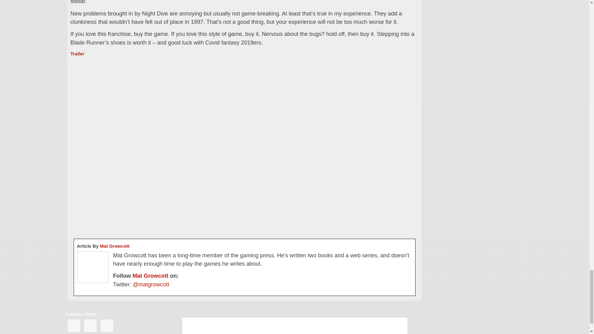 The width and height of the screenshot is (594, 334). What do you see at coordinates (74, 325) in the screenshot?
I see `Follow Us On Facebook` at bounding box center [74, 325].